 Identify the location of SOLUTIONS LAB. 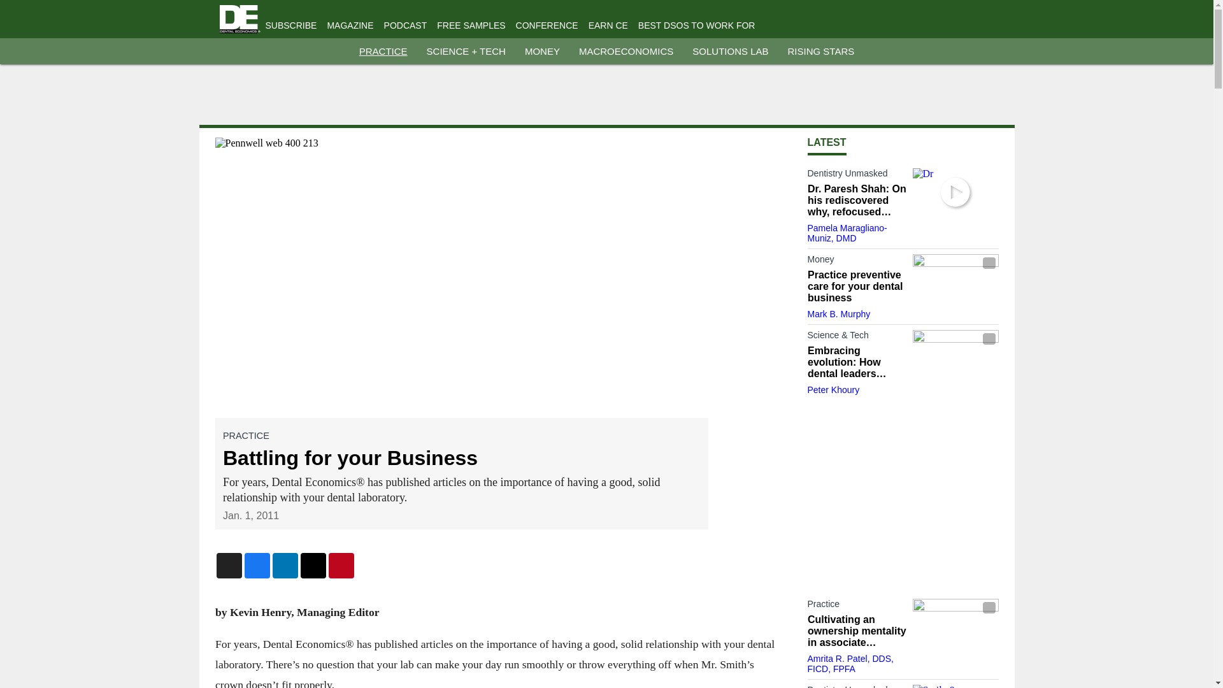
(730, 51).